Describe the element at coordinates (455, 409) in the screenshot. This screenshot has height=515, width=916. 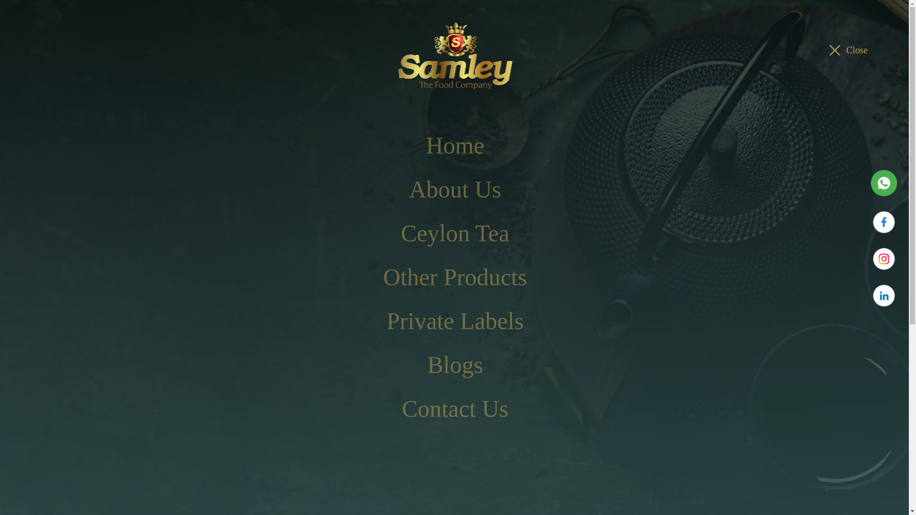
I see `Contact Us` at that location.